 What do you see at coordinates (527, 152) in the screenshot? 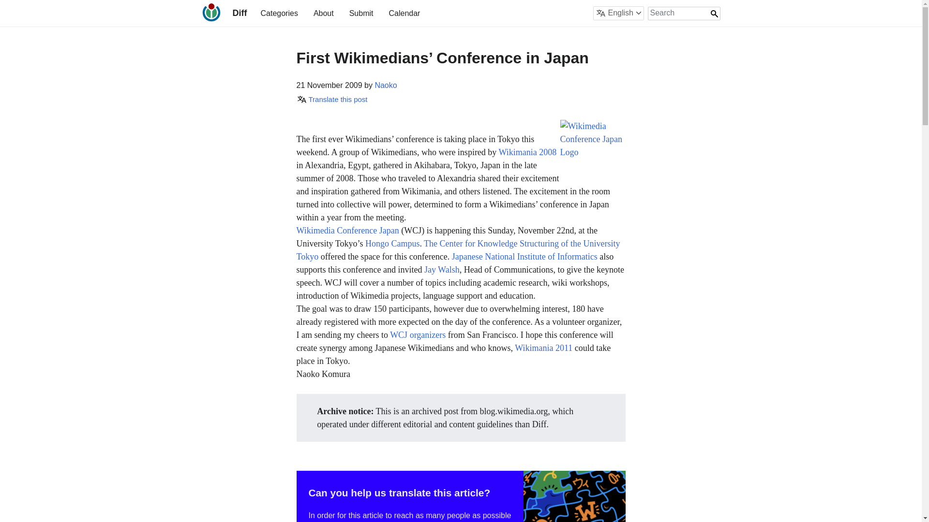
I see `Wikimania 2008` at bounding box center [527, 152].